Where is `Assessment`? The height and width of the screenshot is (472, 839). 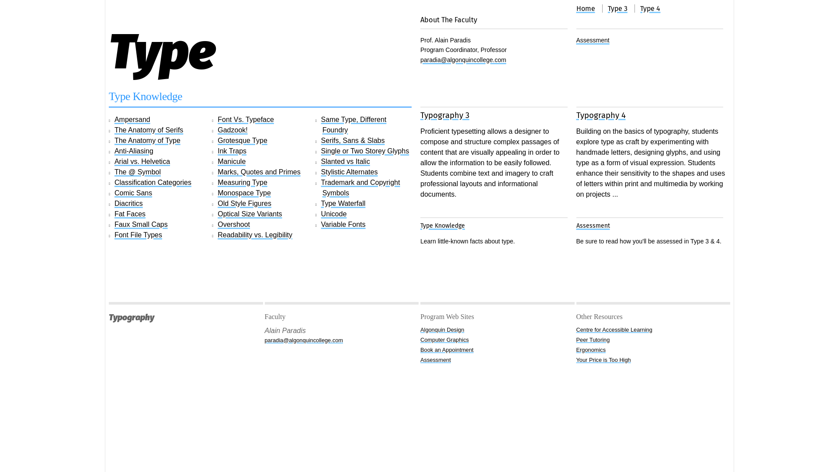
Assessment is located at coordinates (497, 360).